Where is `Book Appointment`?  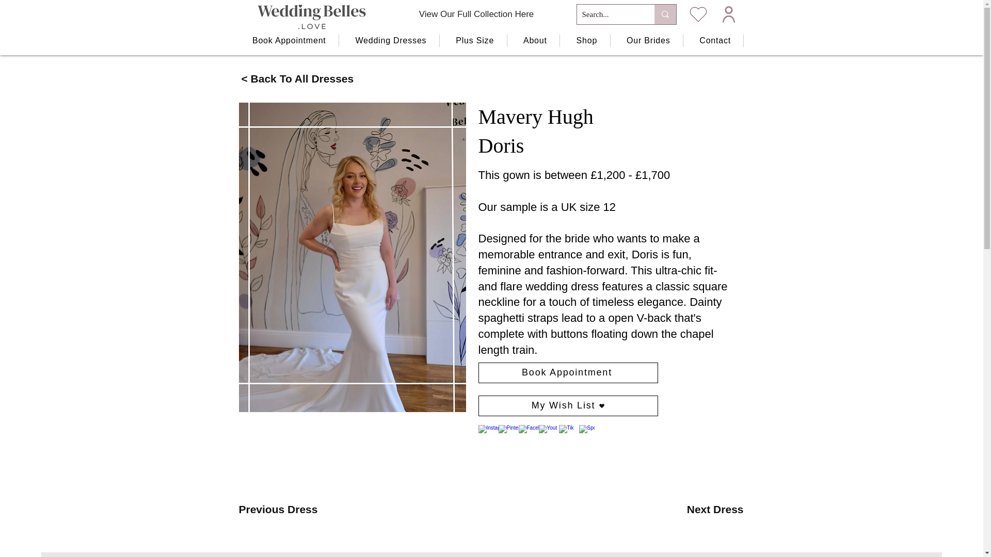 Book Appointment is located at coordinates (290, 40).